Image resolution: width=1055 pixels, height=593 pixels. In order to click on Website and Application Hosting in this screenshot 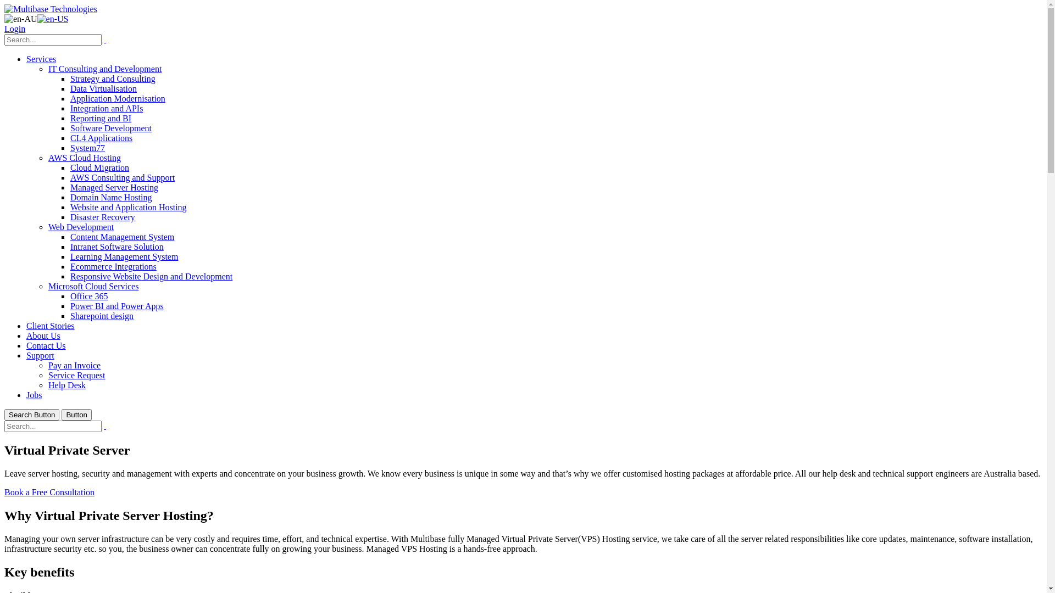, I will do `click(129, 208)`.